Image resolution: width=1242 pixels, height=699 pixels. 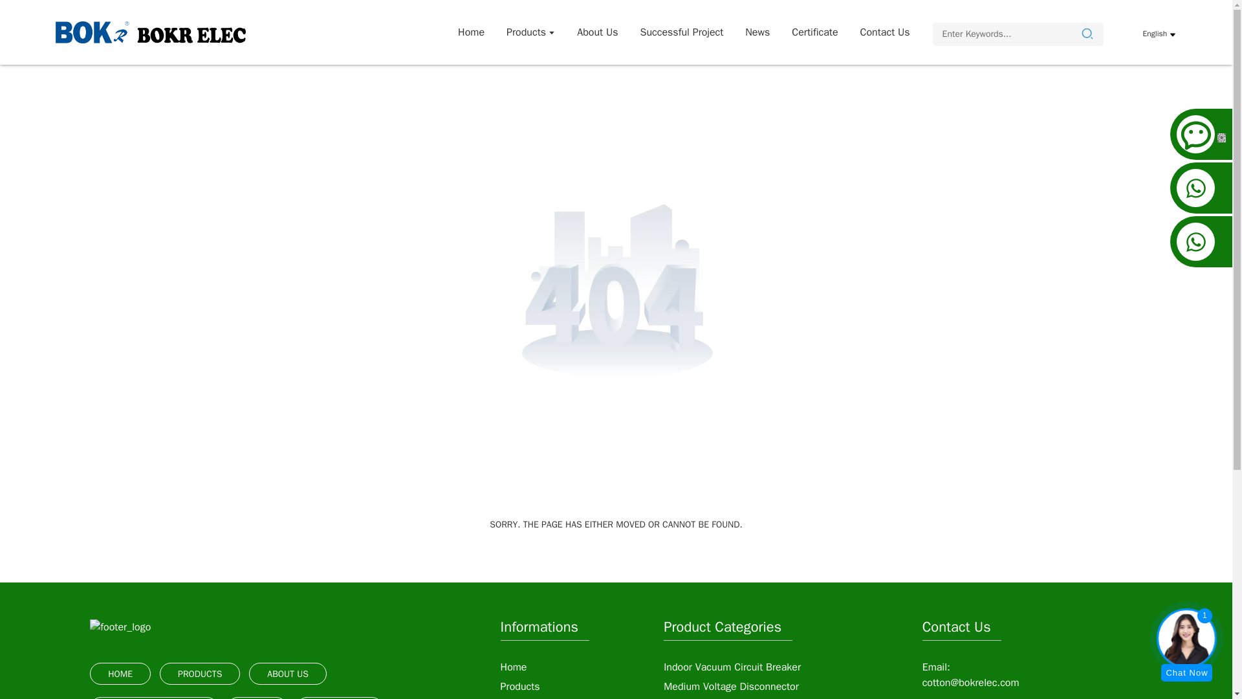 I want to click on Certificate, so click(x=814, y=32).